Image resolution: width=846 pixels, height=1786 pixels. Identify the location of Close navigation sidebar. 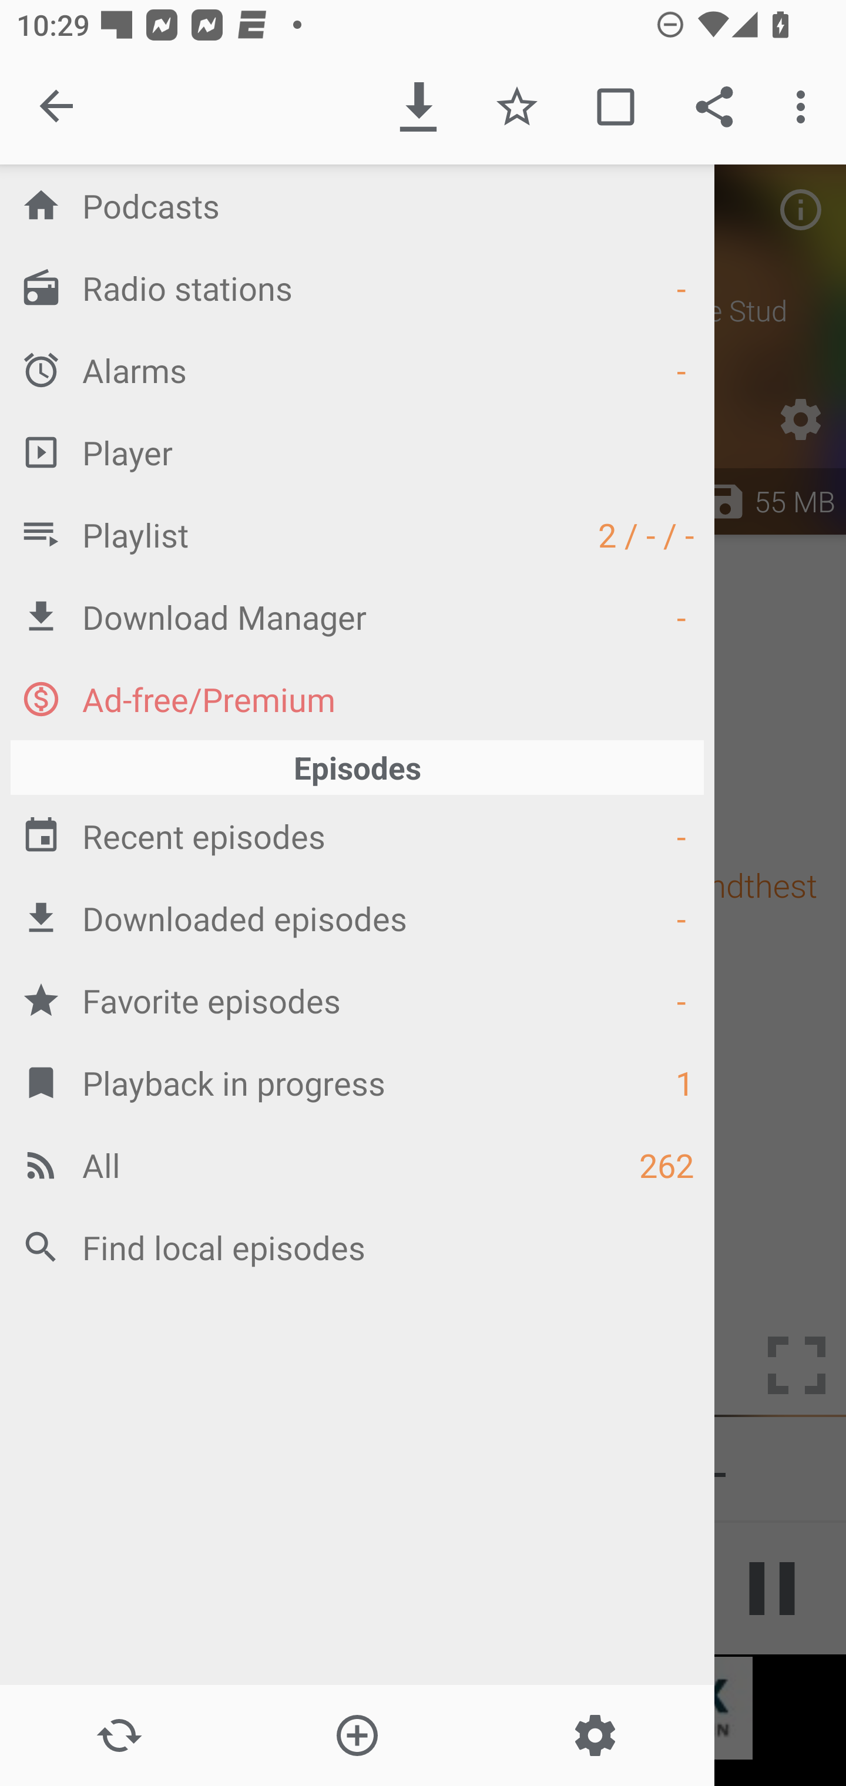
(58, 107).